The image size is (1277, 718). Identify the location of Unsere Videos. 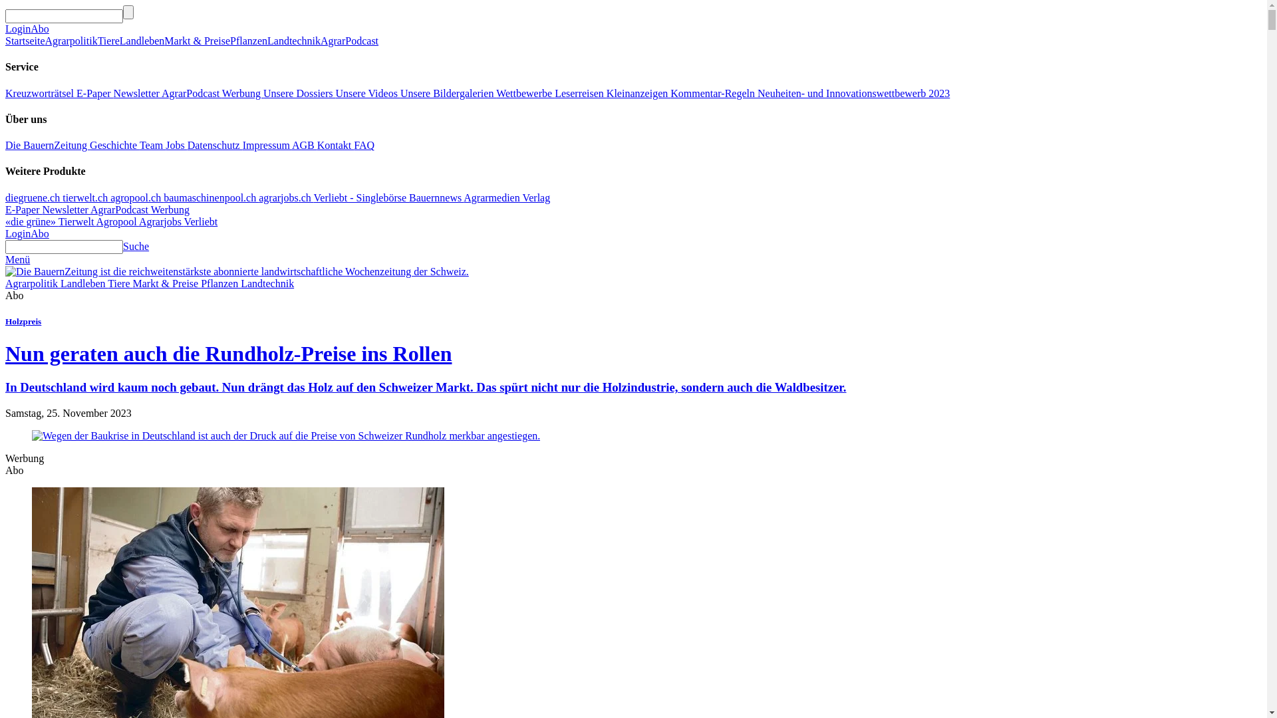
(367, 93).